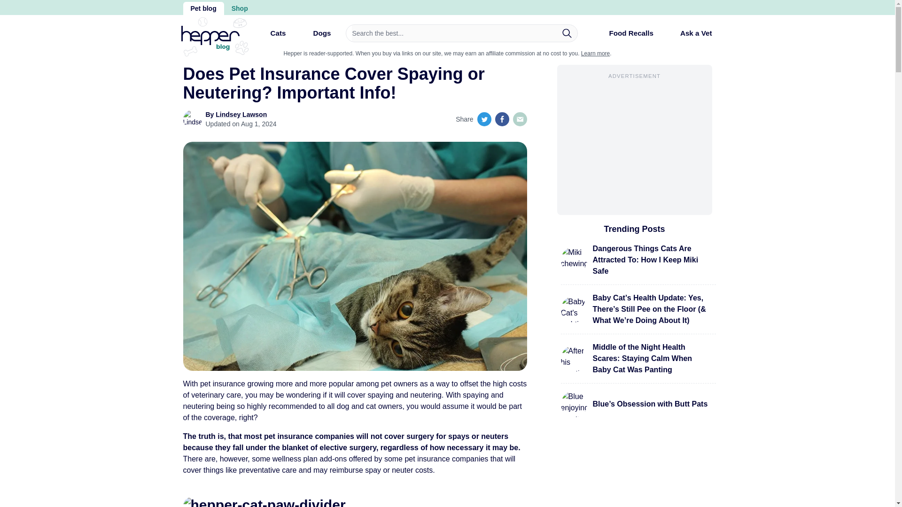  Describe the element at coordinates (240, 8) in the screenshot. I see `Shop` at that location.